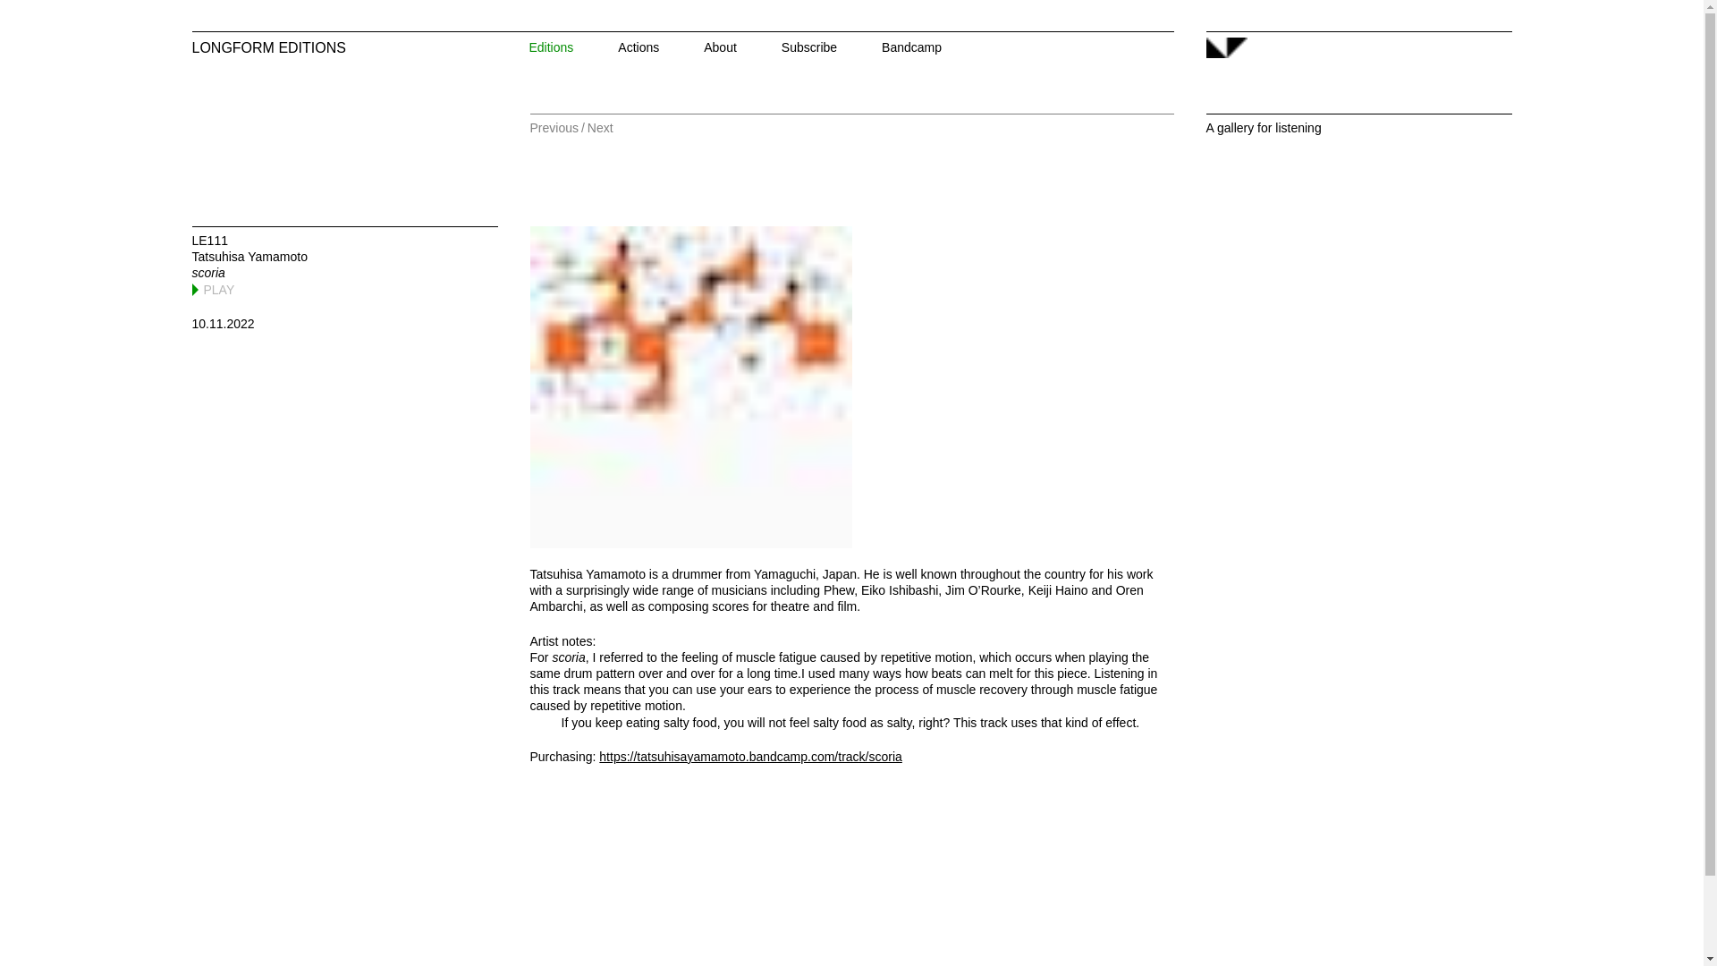  What do you see at coordinates (599, 128) in the screenshot?
I see `Next` at bounding box center [599, 128].